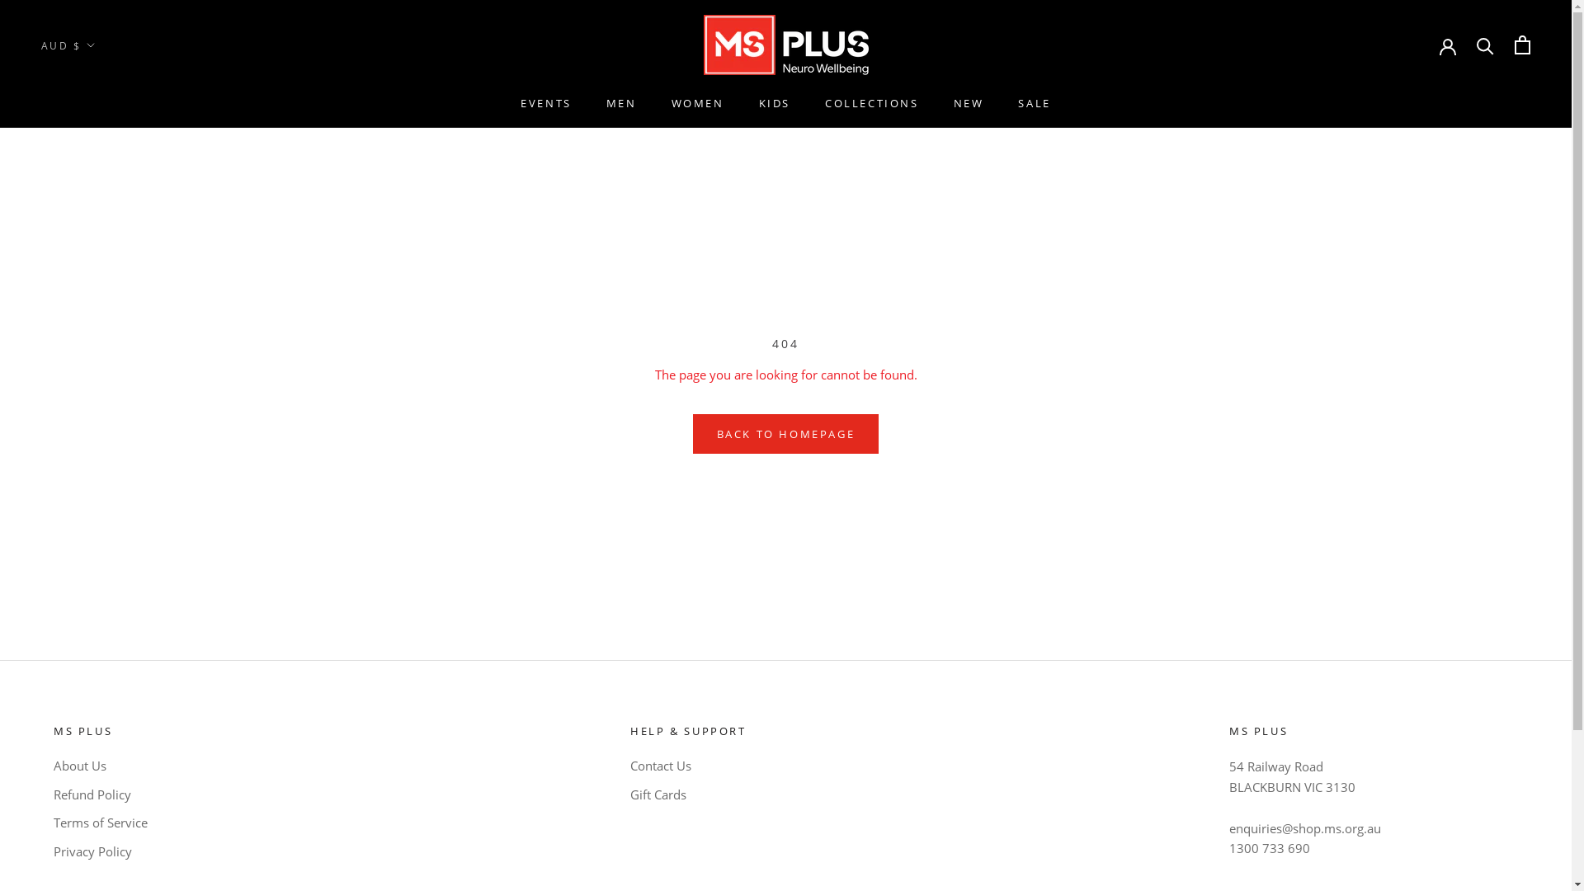 The image size is (1584, 891). Describe the element at coordinates (101, 766) in the screenshot. I see `About Us` at that location.